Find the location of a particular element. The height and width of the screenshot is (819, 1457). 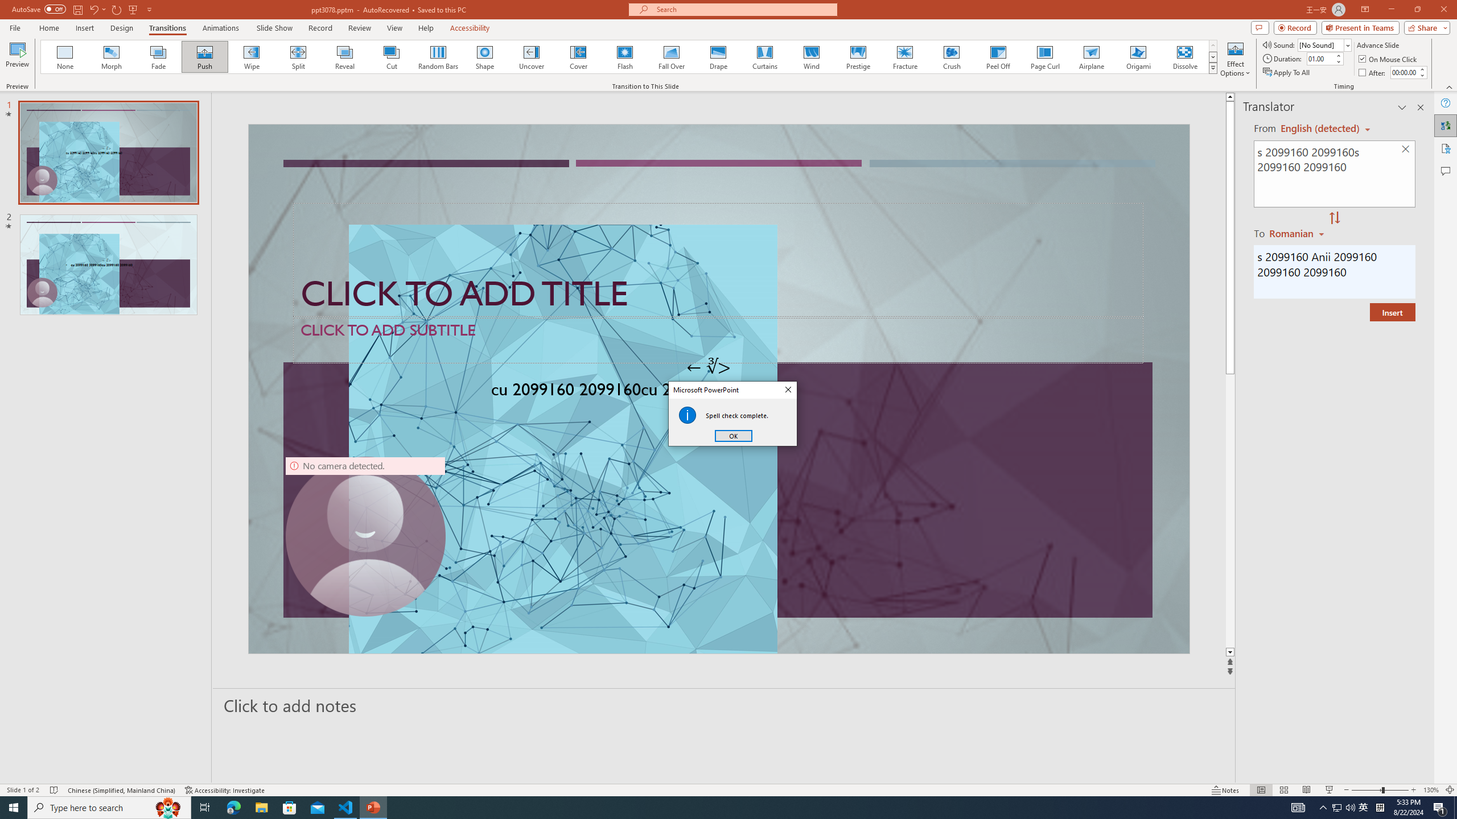

Class: Static is located at coordinates (688, 415).